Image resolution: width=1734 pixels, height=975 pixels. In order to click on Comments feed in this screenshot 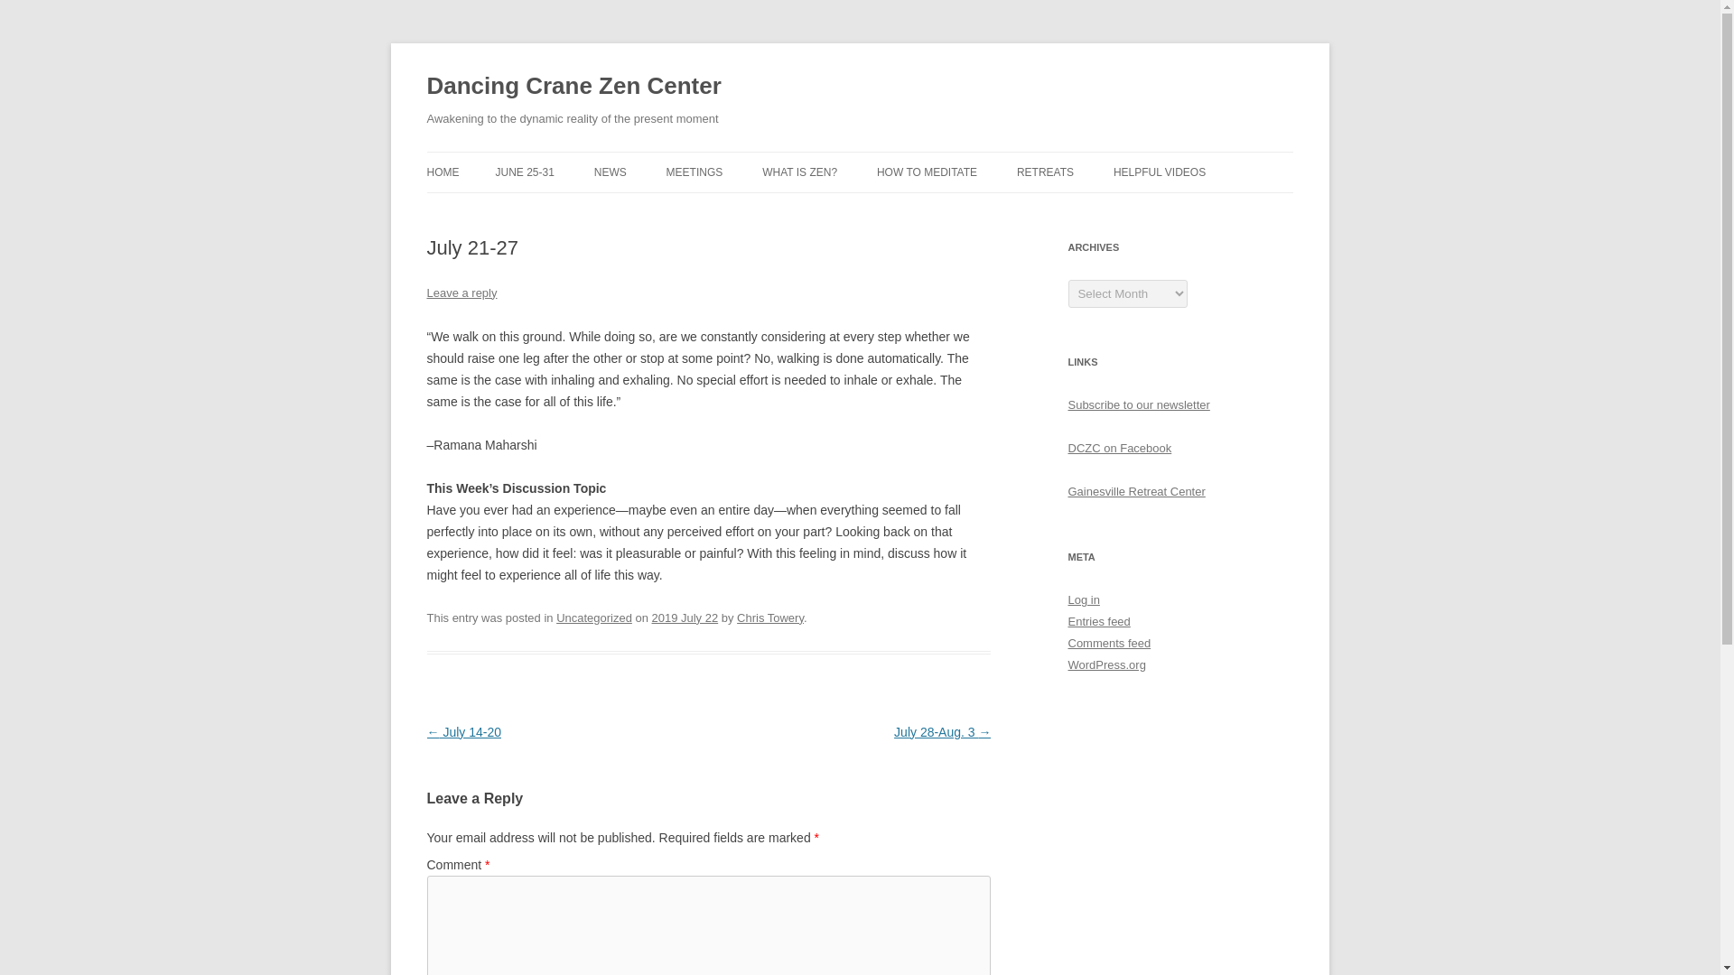, I will do `click(1109, 643)`.